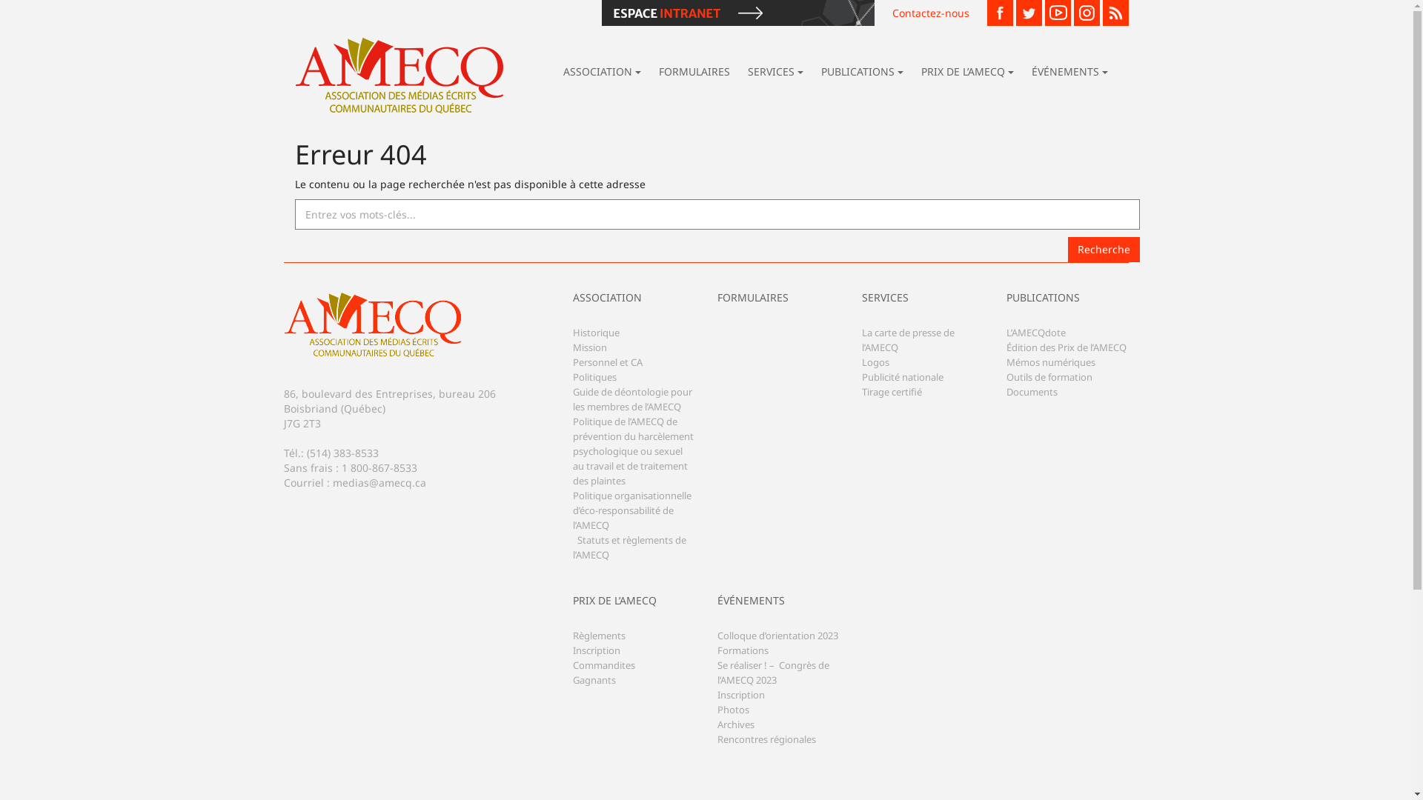 The width and height of the screenshot is (1423, 800). Describe the element at coordinates (931, 13) in the screenshot. I see `Contactez-nous` at that location.